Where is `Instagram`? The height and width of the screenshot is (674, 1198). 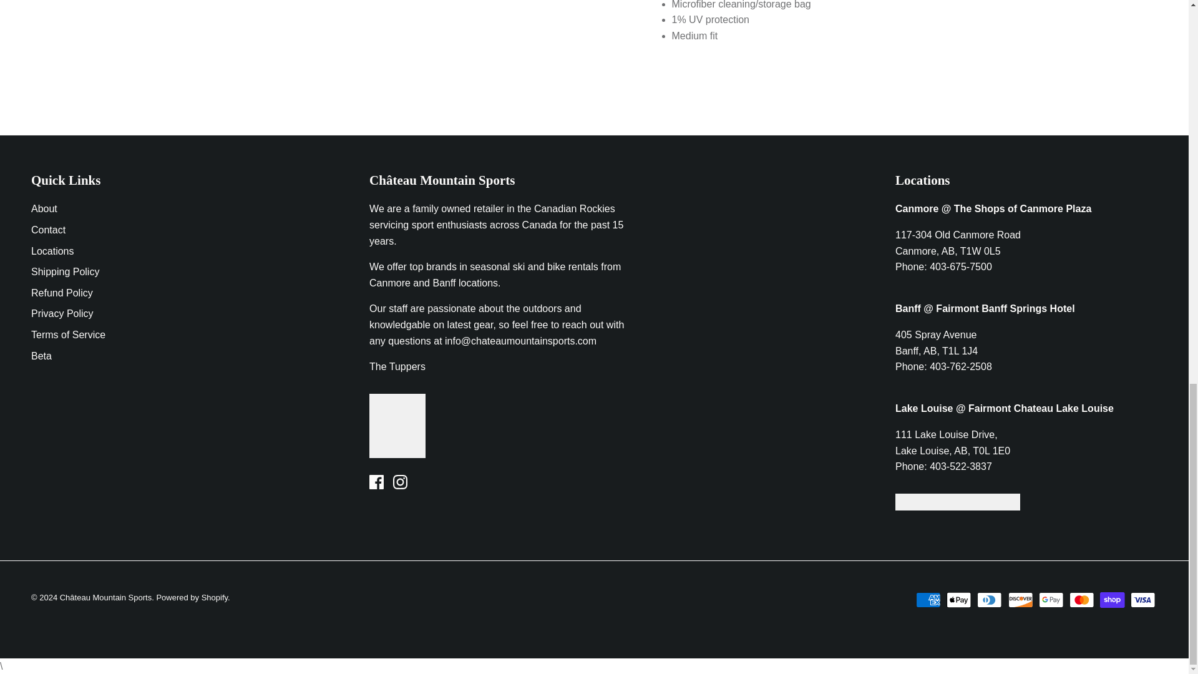 Instagram is located at coordinates (399, 482).